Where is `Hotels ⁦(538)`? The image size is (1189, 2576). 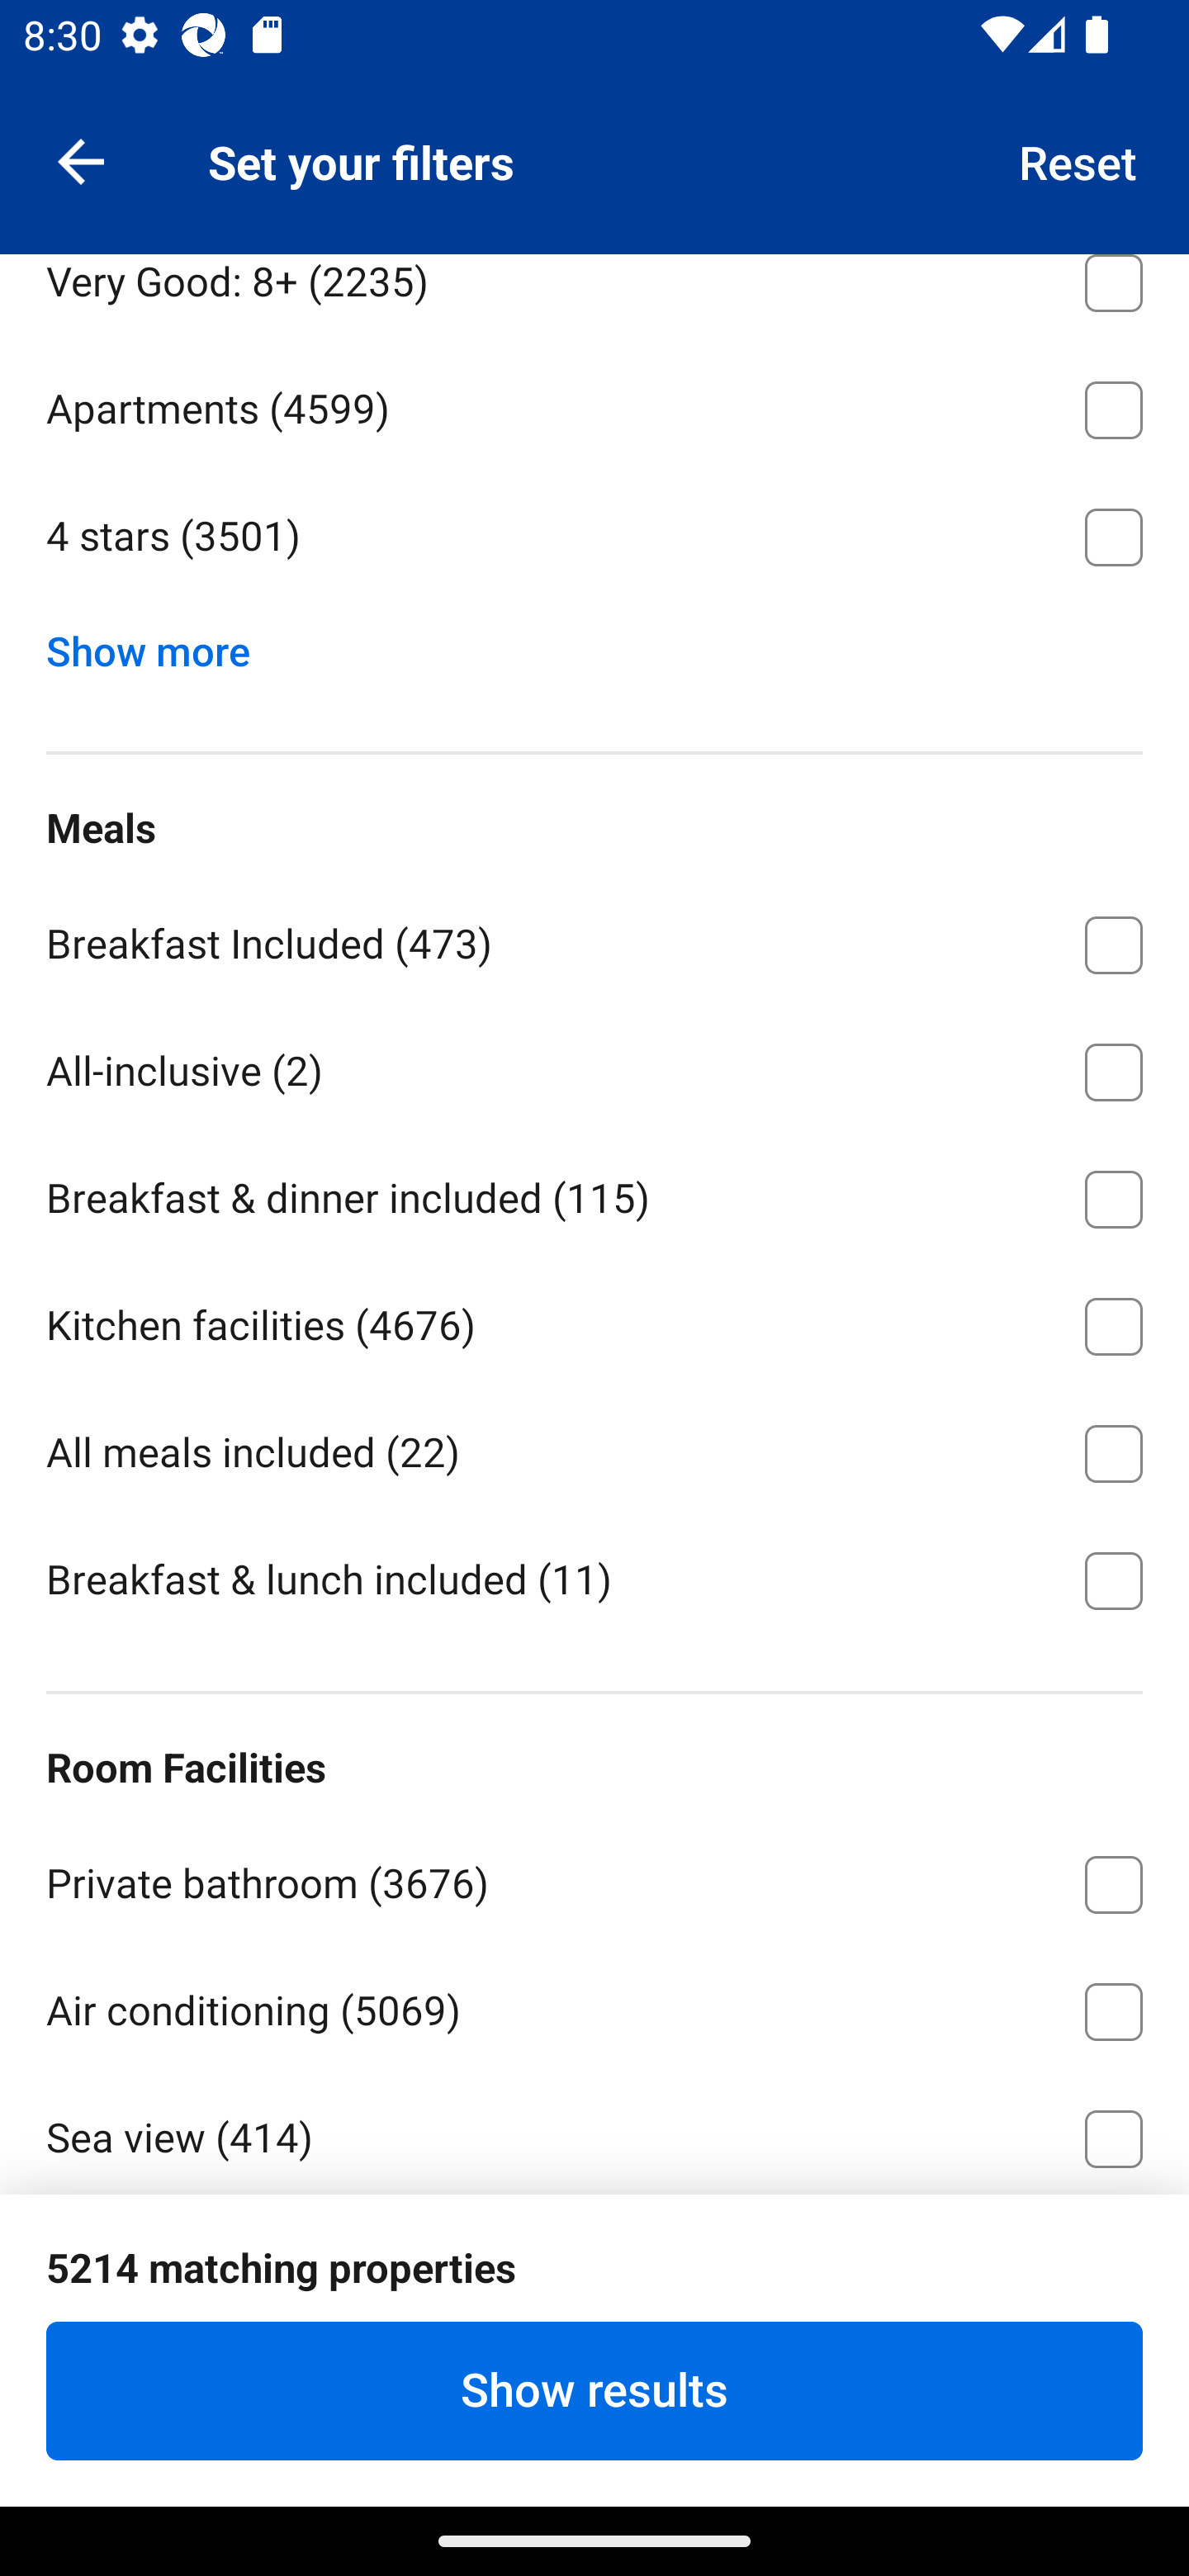
Hotels ⁦(538) is located at coordinates (594, 150).